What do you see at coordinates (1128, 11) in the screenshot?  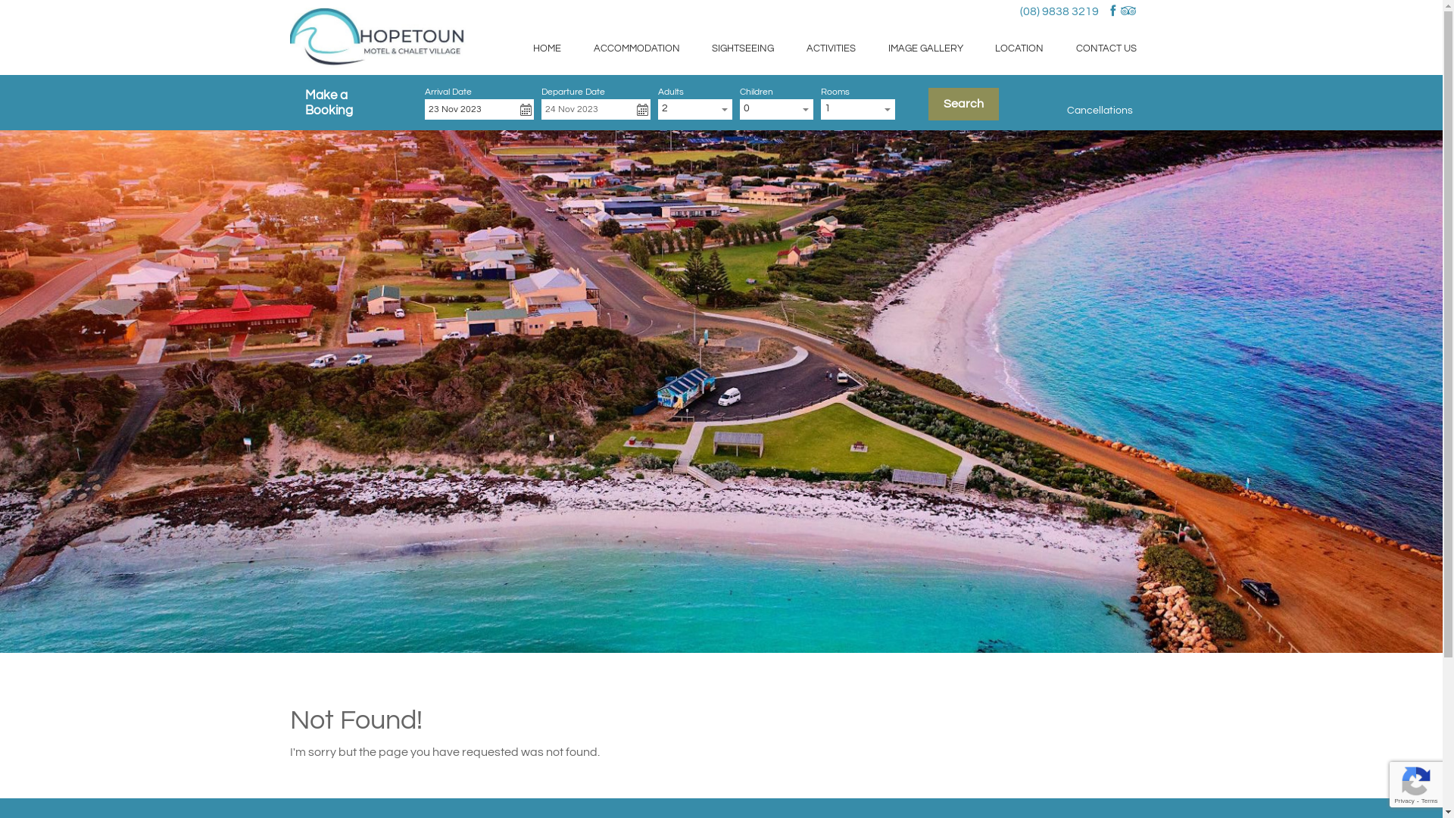 I see `Tripadvisor` at bounding box center [1128, 11].